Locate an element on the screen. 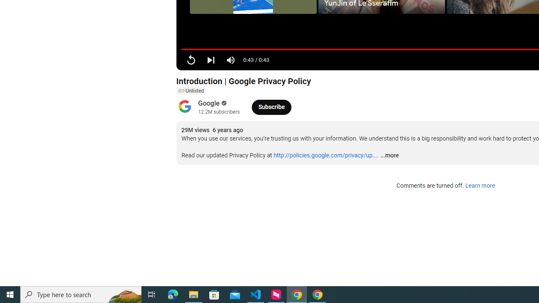 The width and height of the screenshot is (539, 303). Learn more is located at coordinates (480, 186).